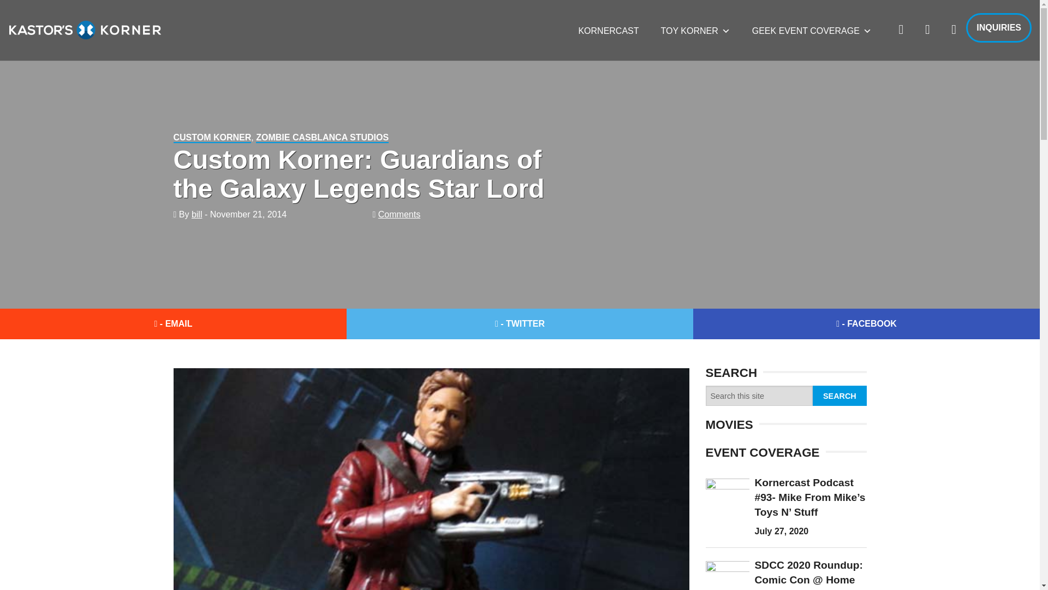 The width and height of the screenshot is (1048, 590). Describe the element at coordinates (608, 31) in the screenshot. I see `KORNERCAST` at that location.